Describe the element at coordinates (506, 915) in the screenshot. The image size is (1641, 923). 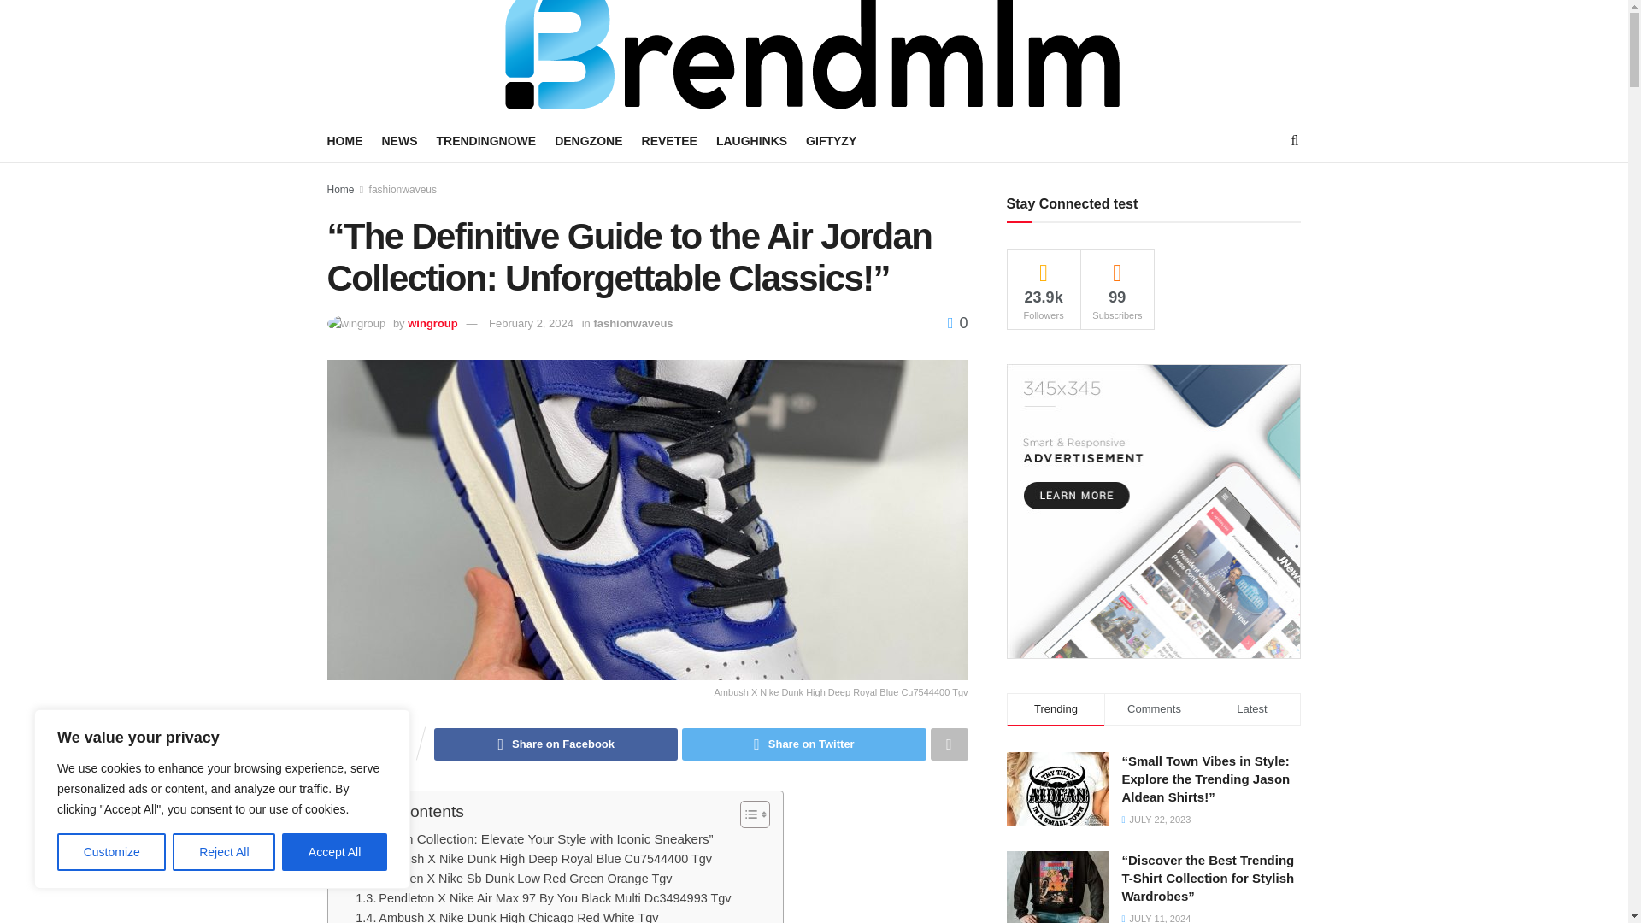
I see `Ambush X Nike Dunk High Chicago Red White  Tgv` at that location.